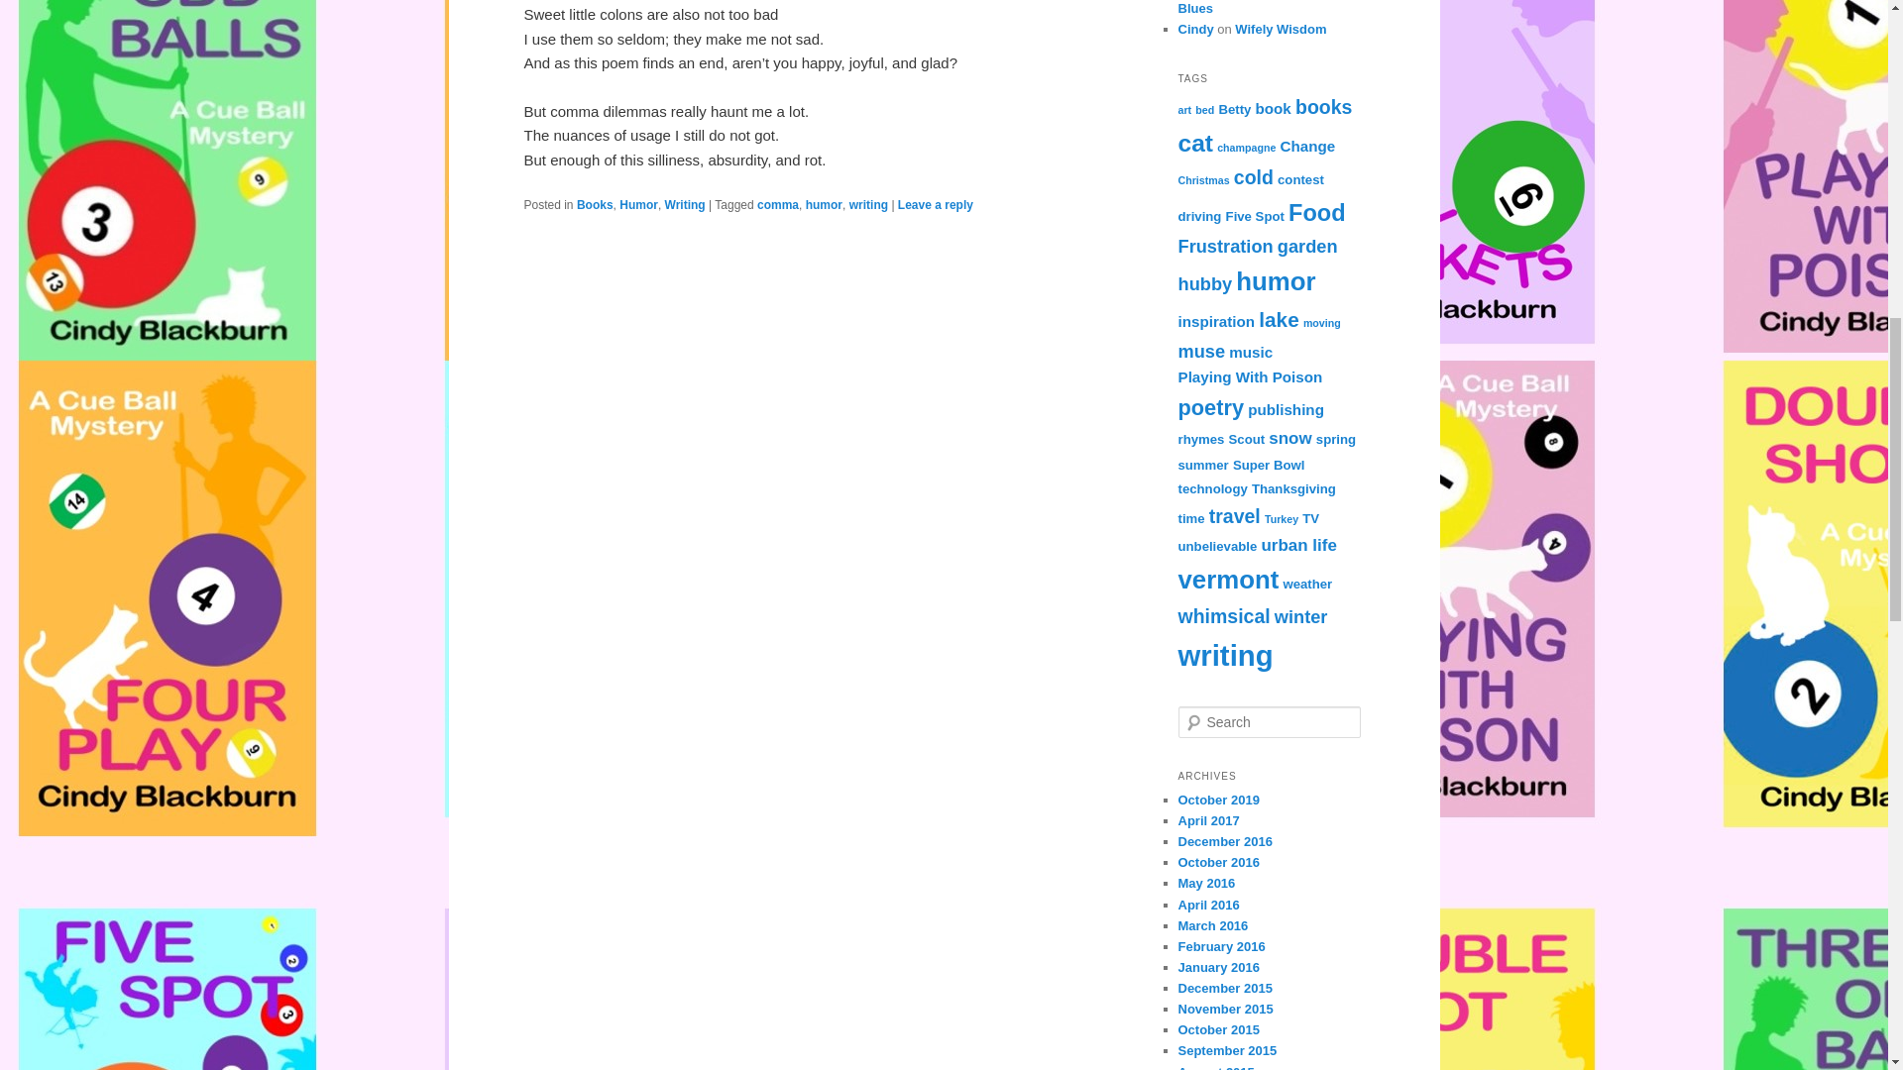  What do you see at coordinates (1267, 8) in the screenshot?
I see `The Manicure News Blues` at bounding box center [1267, 8].